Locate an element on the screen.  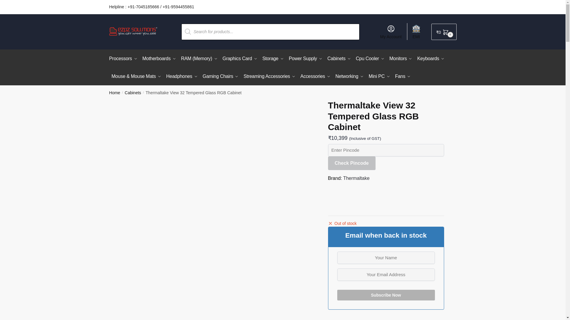
My Account is located at coordinates (391, 31).